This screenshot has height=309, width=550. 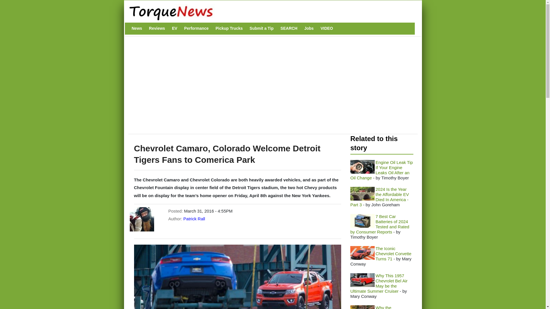 I want to click on VIDEO, so click(x=327, y=28).